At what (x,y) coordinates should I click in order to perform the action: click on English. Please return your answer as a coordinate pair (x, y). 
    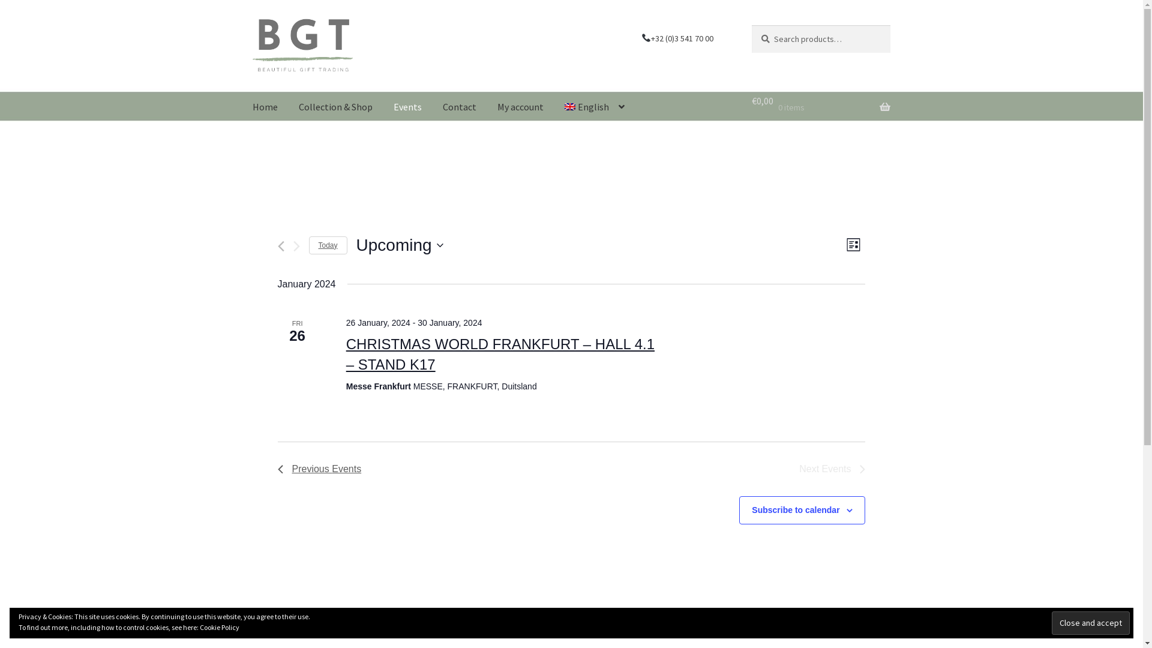
    Looking at the image, I should click on (595, 107).